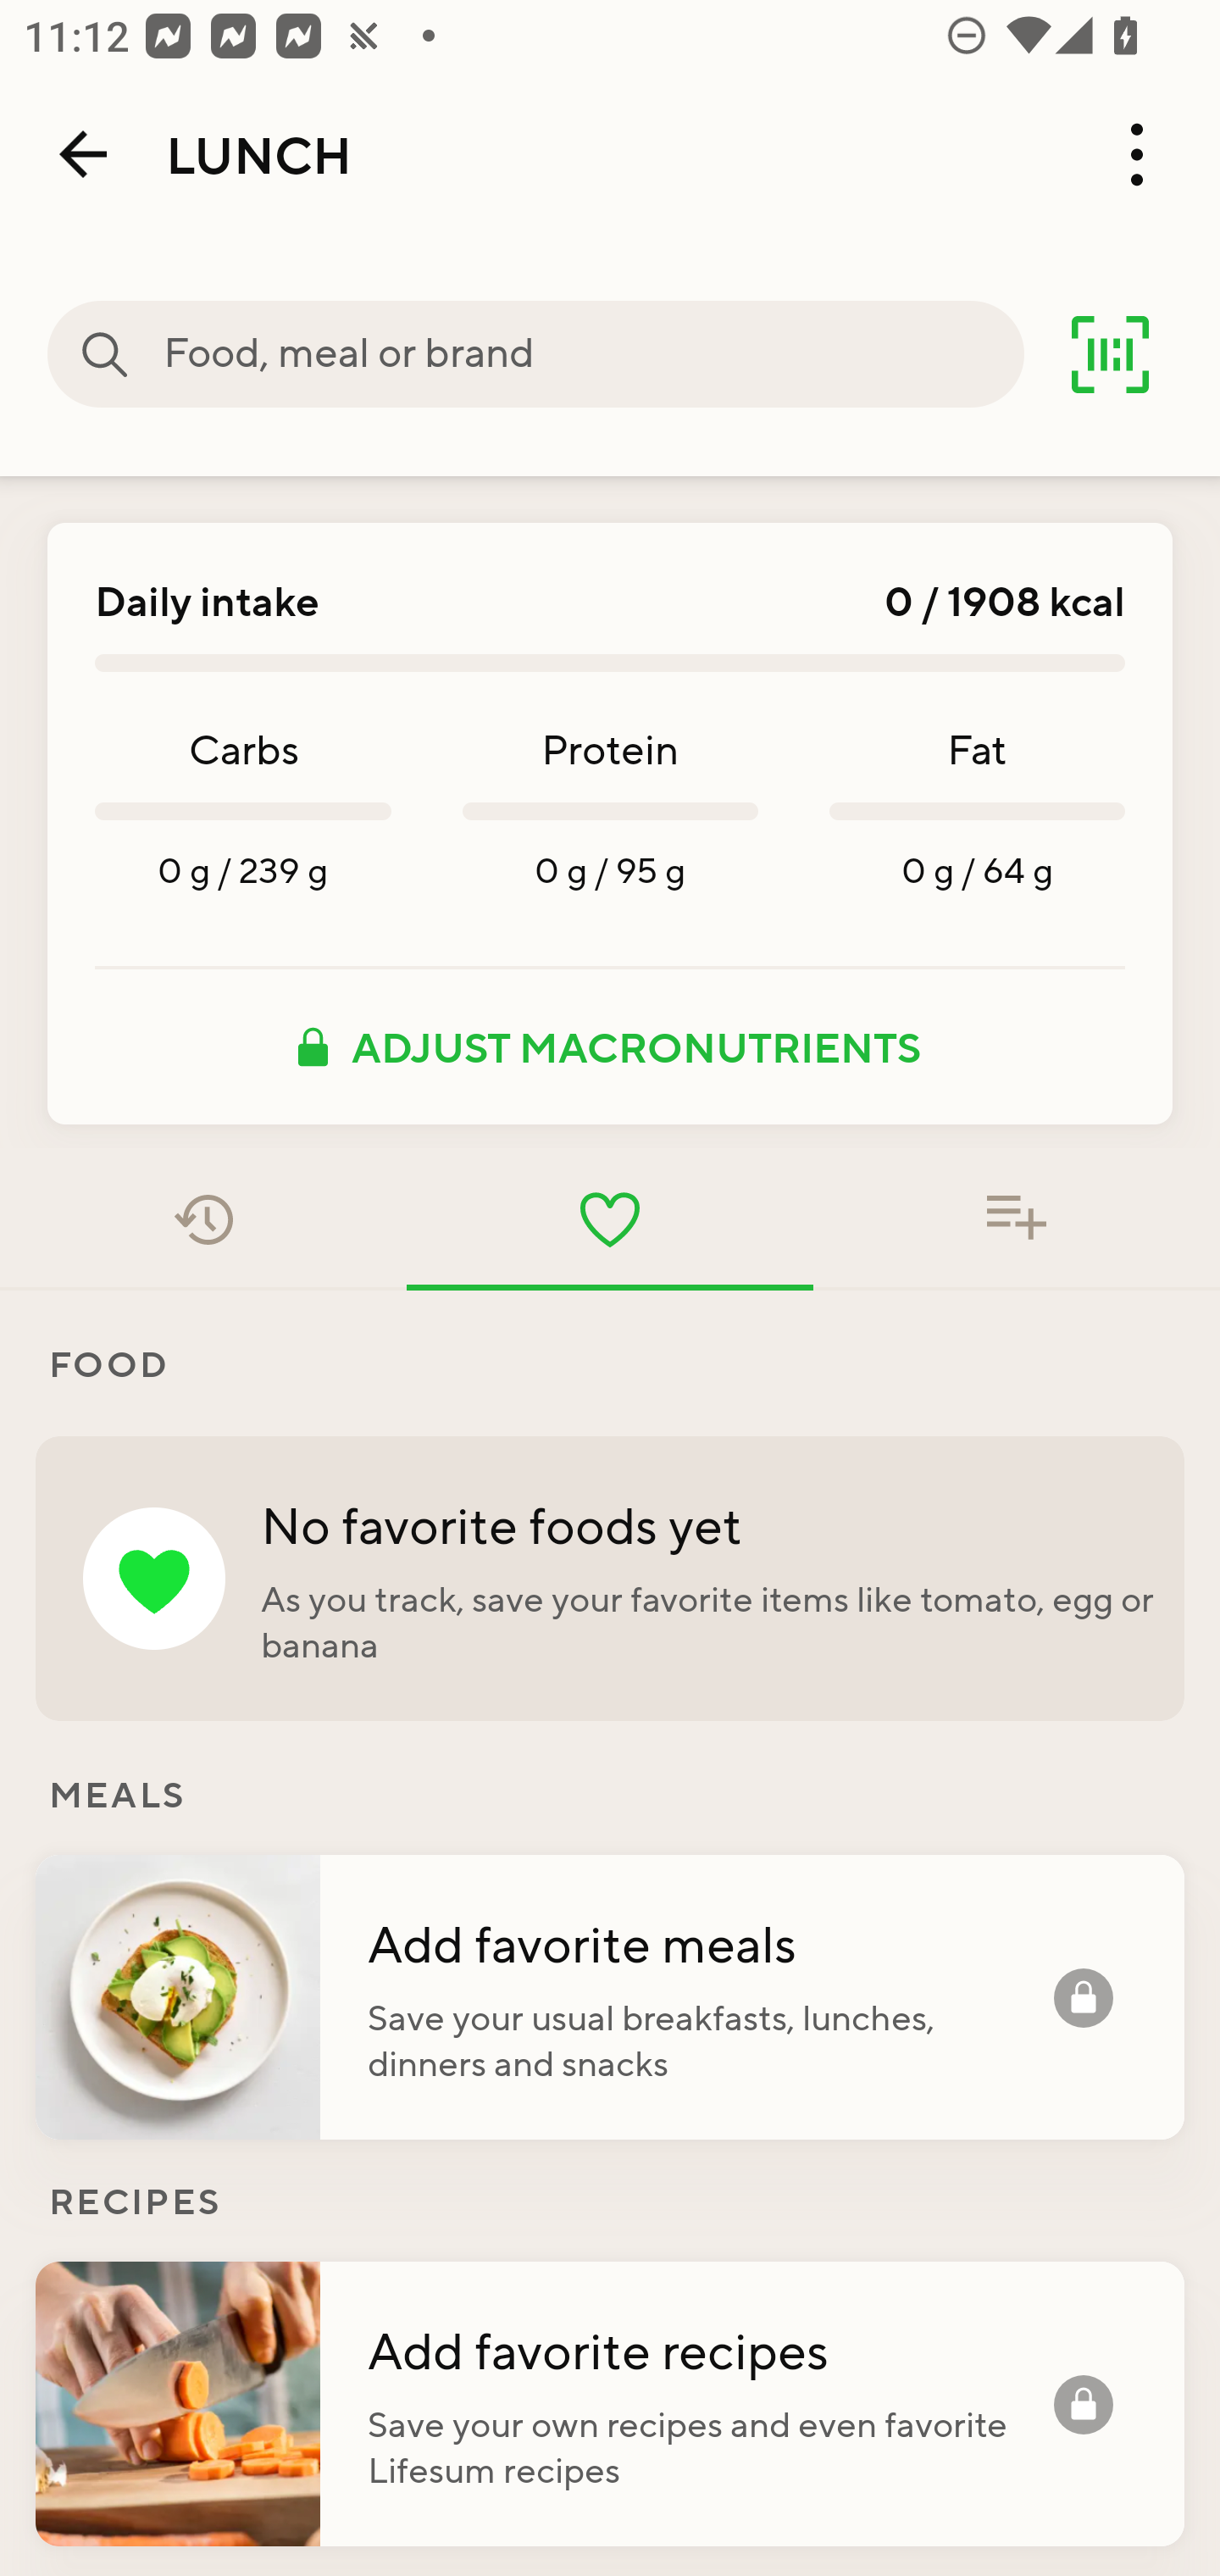 The width and height of the screenshot is (1220, 2576). What do you see at coordinates (593, 354) in the screenshot?
I see `Food, meal or brand` at bounding box center [593, 354].